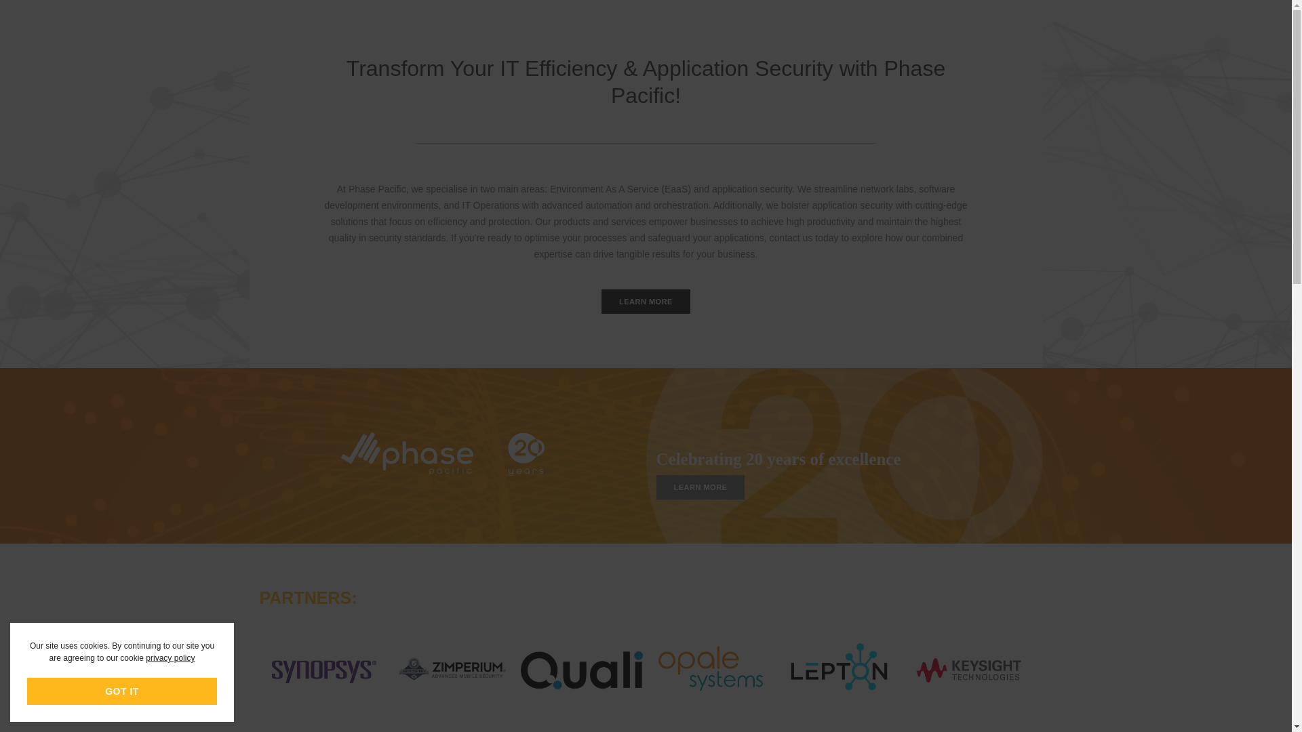 The width and height of the screenshot is (1302, 732). What do you see at coordinates (282, 24) in the screenshot?
I see `Phase Pacific` at bounding box center [282, 24].